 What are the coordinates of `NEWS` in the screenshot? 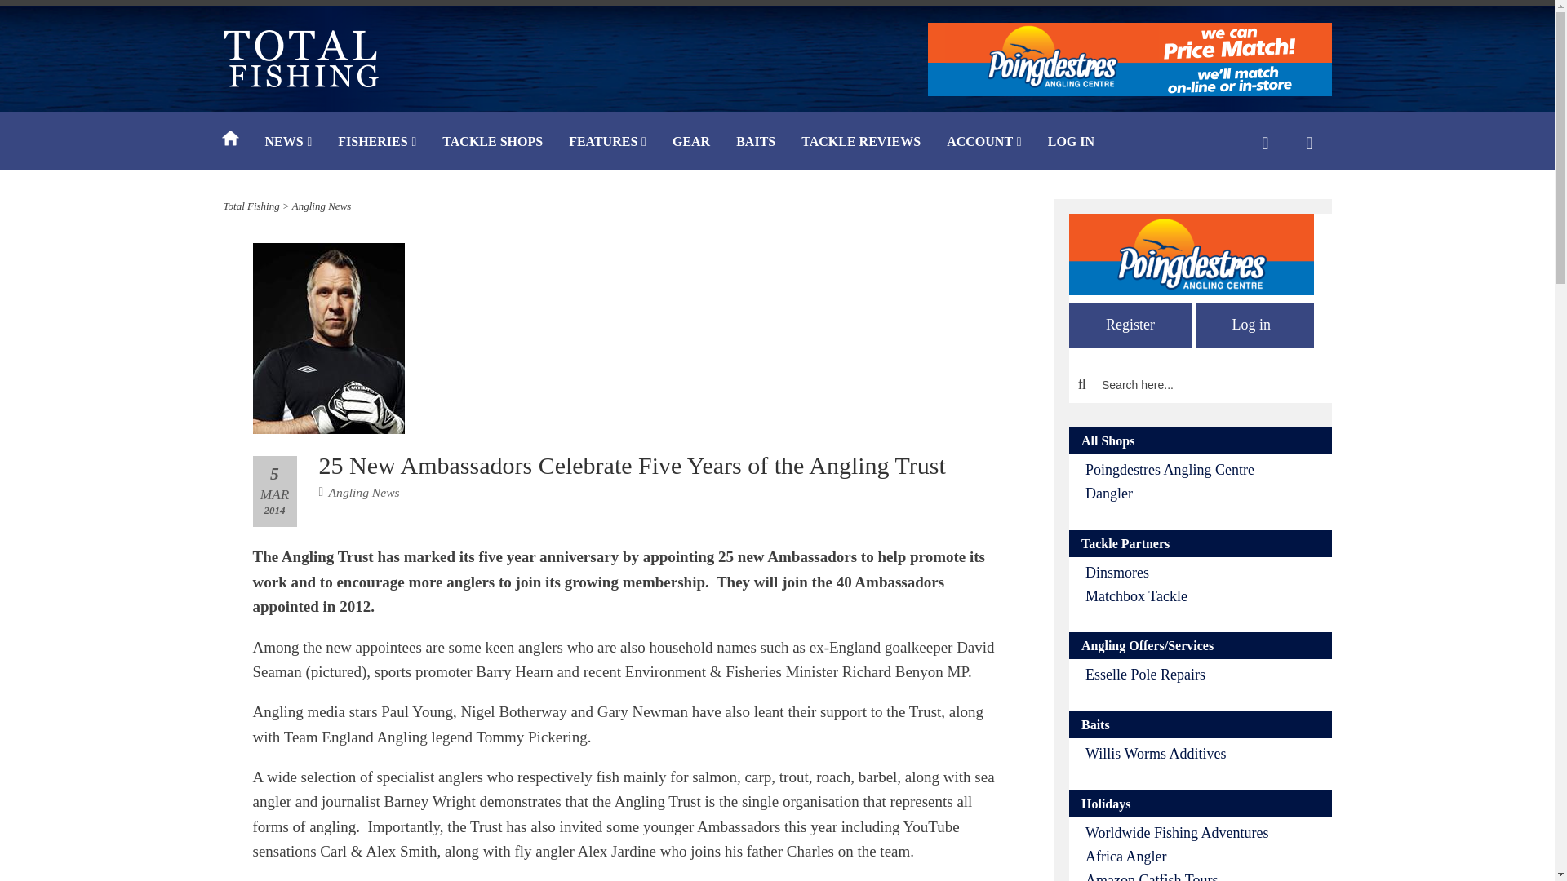 It's located at (287, 144).